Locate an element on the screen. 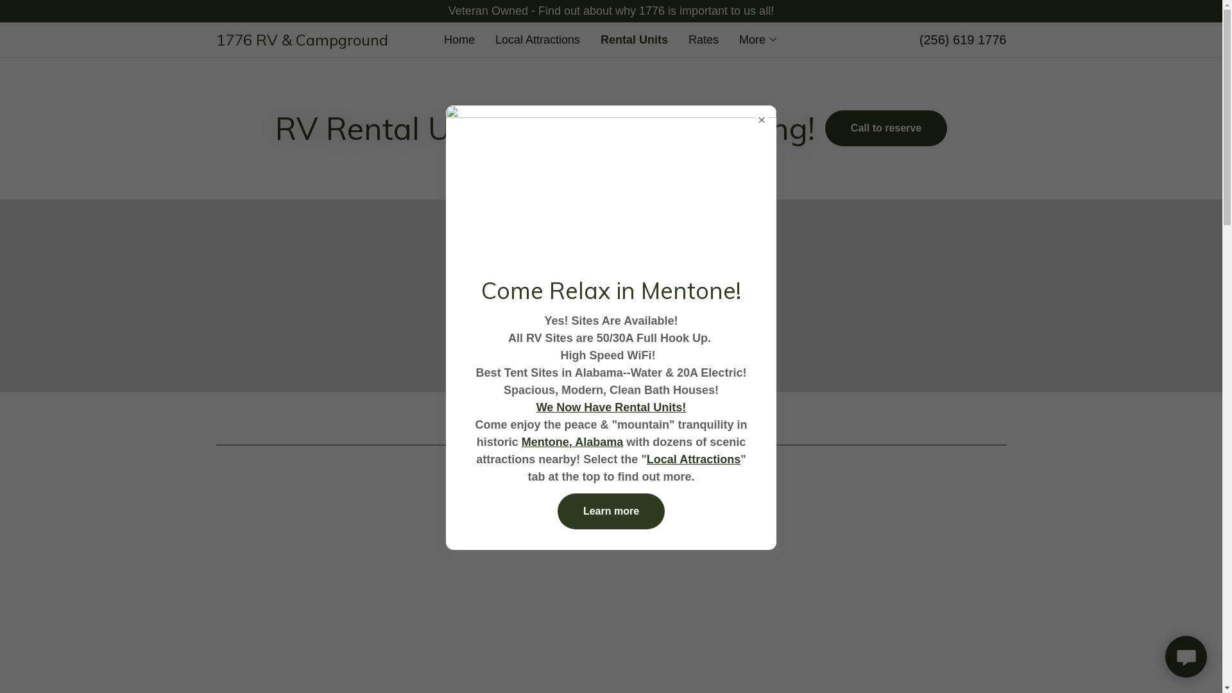  More is located at coordinates (758, 40).